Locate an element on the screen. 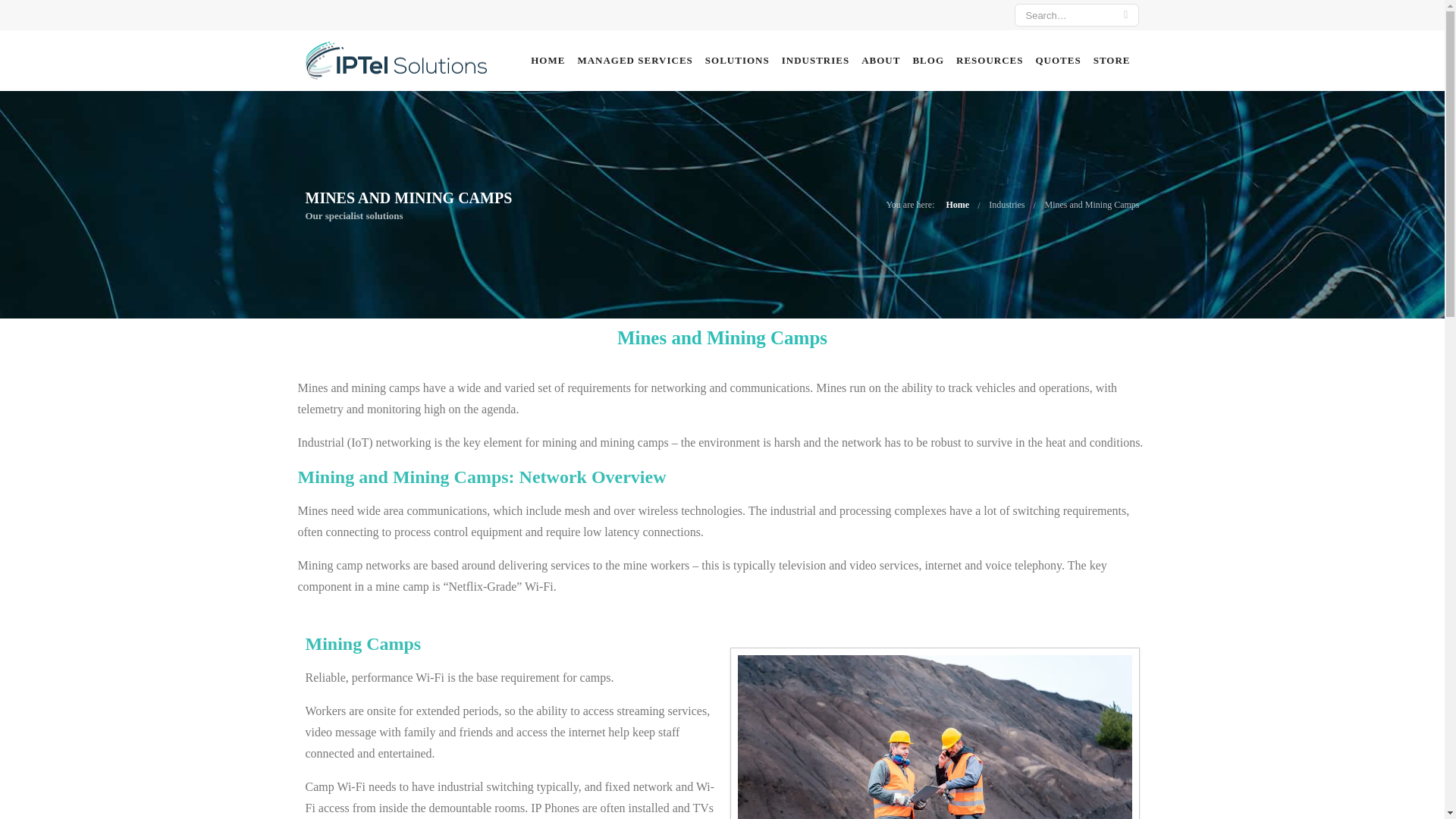 The height and width of the screenshot is (819, 1456). RESOURCES is located at coordinates (990, 61).